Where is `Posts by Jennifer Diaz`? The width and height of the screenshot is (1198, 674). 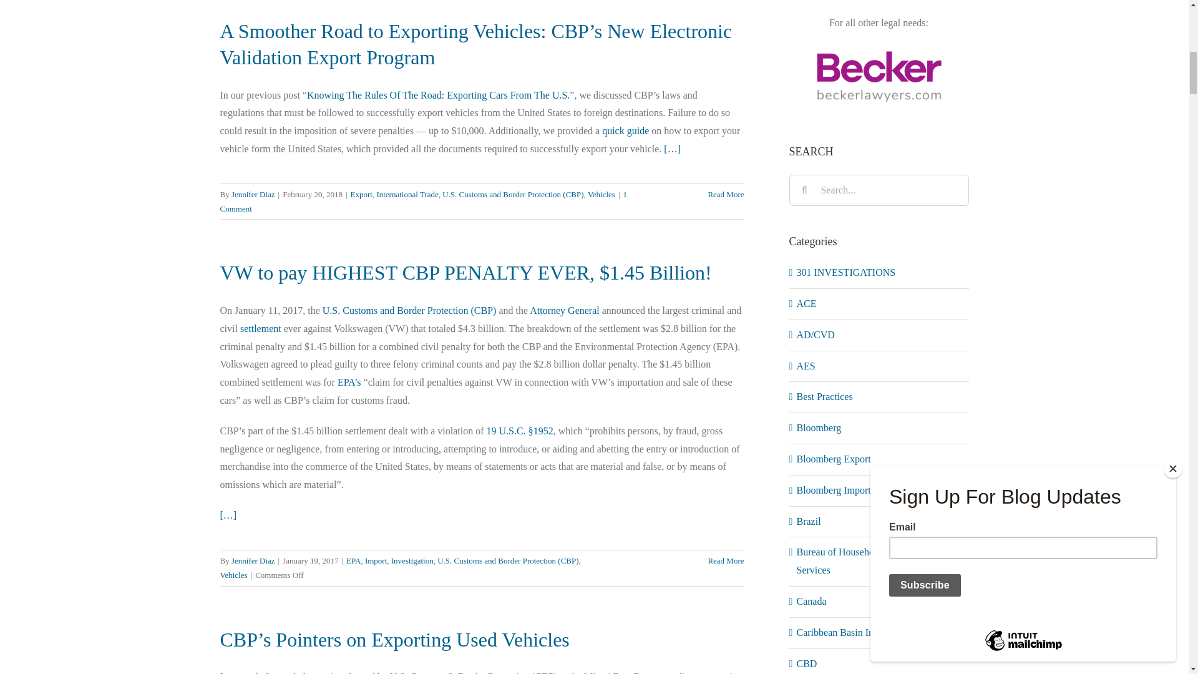
Posts by Jennifer Diaz is located at coordinates (253, 560).